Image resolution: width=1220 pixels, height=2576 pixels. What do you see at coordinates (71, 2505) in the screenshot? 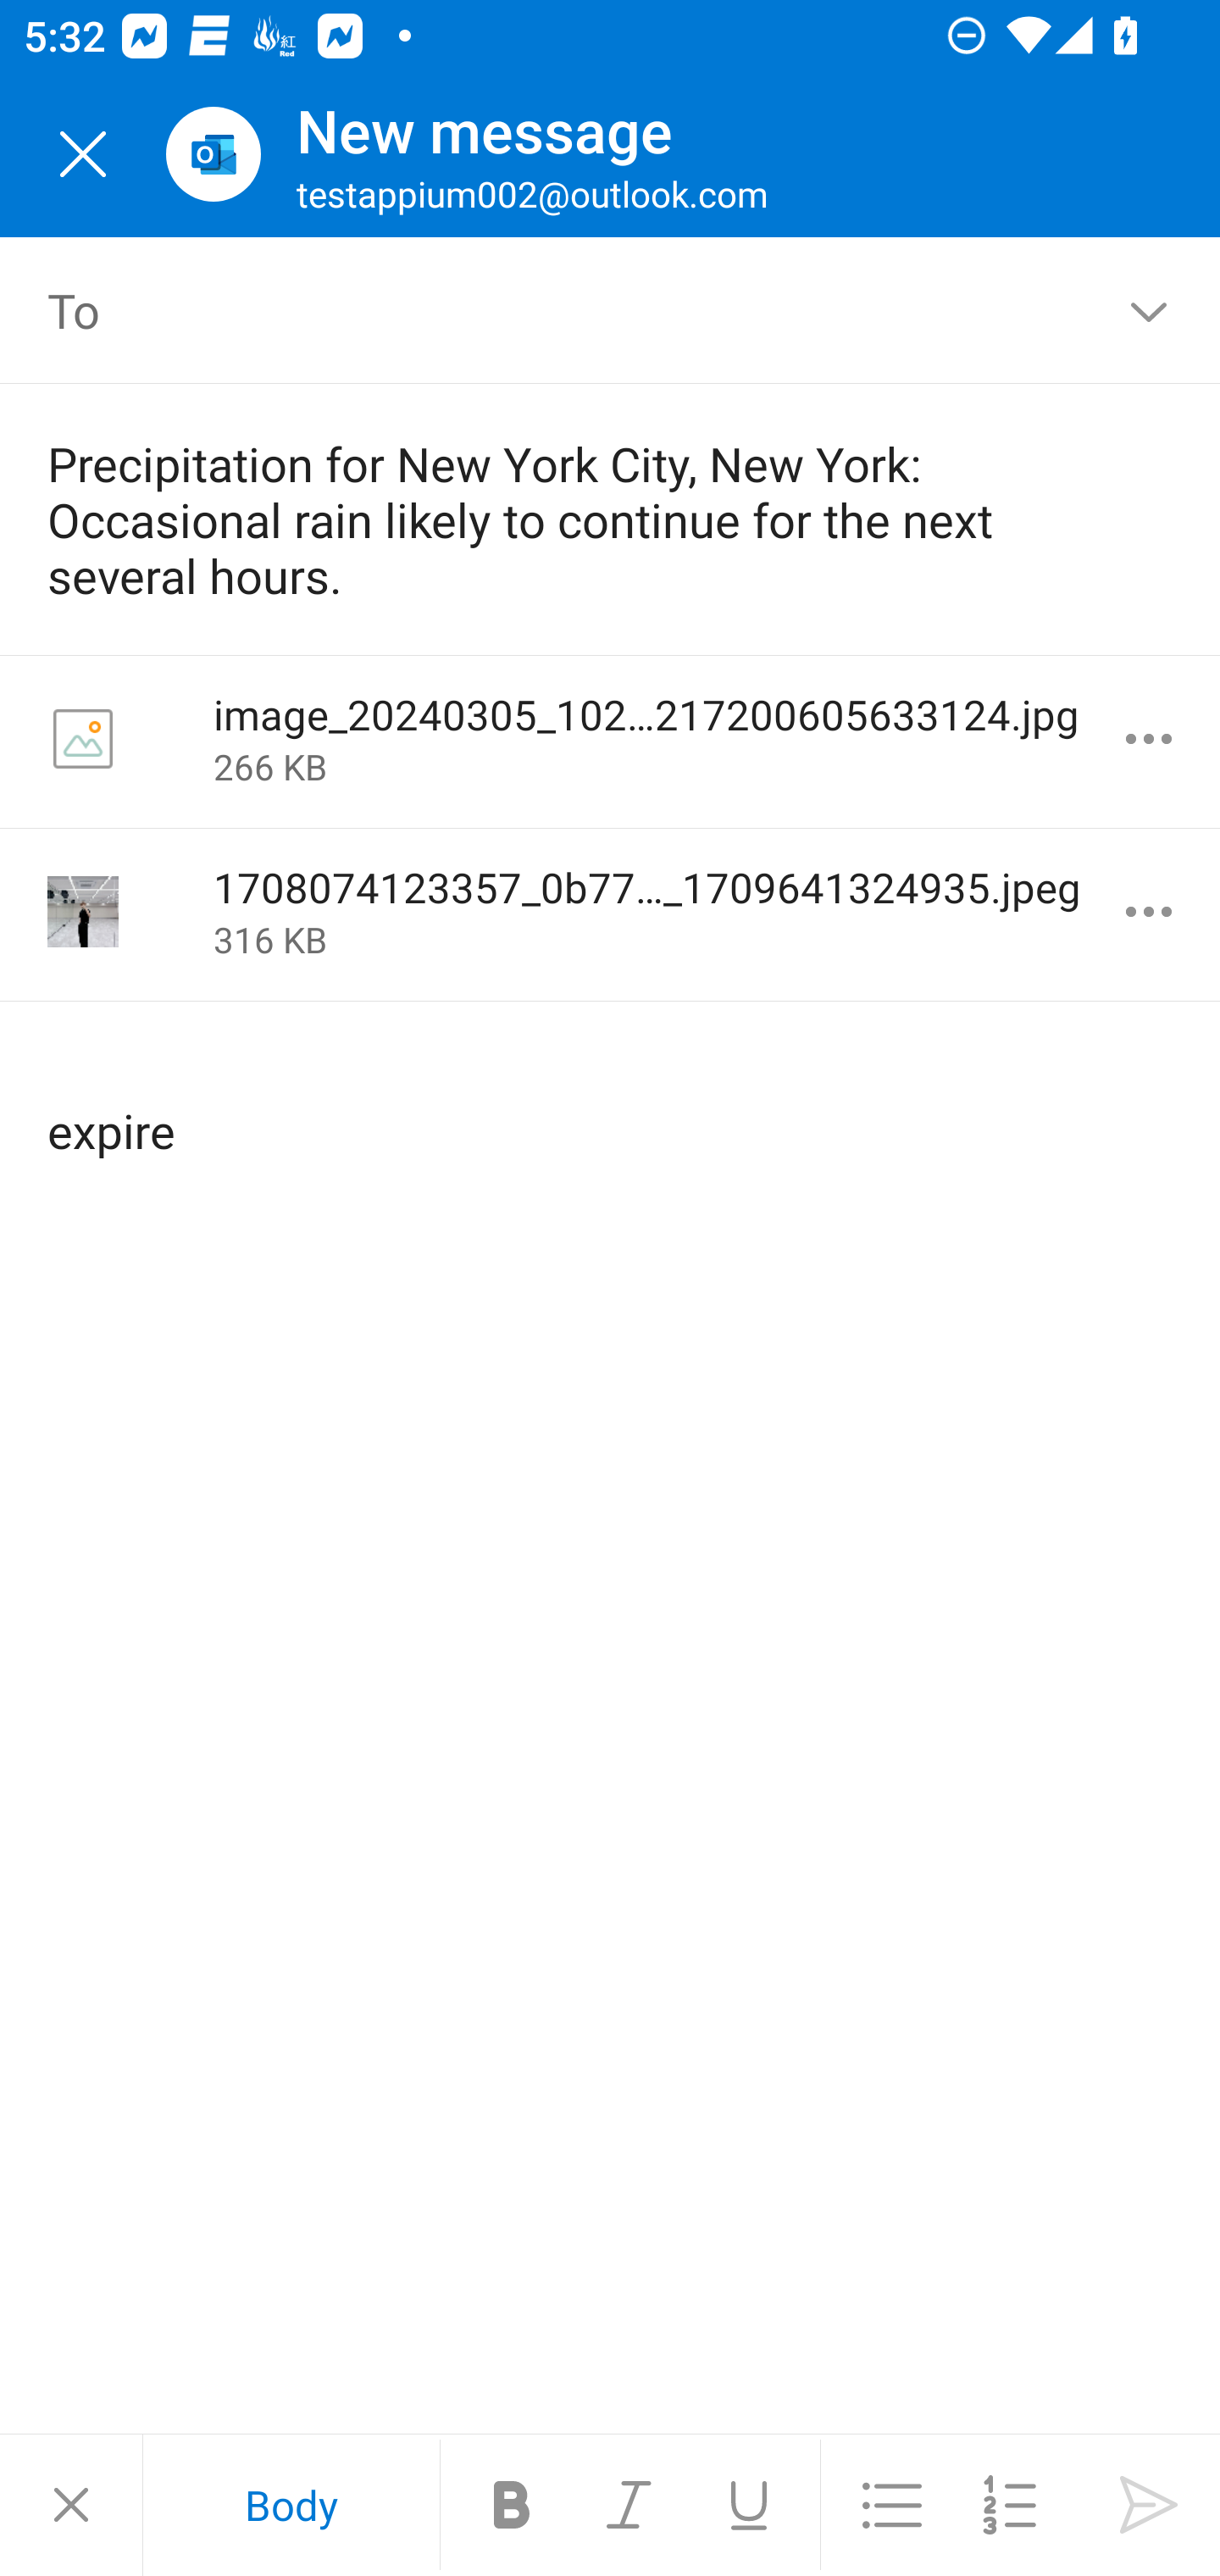
I see `Close` at bounding box center [71, 2505].